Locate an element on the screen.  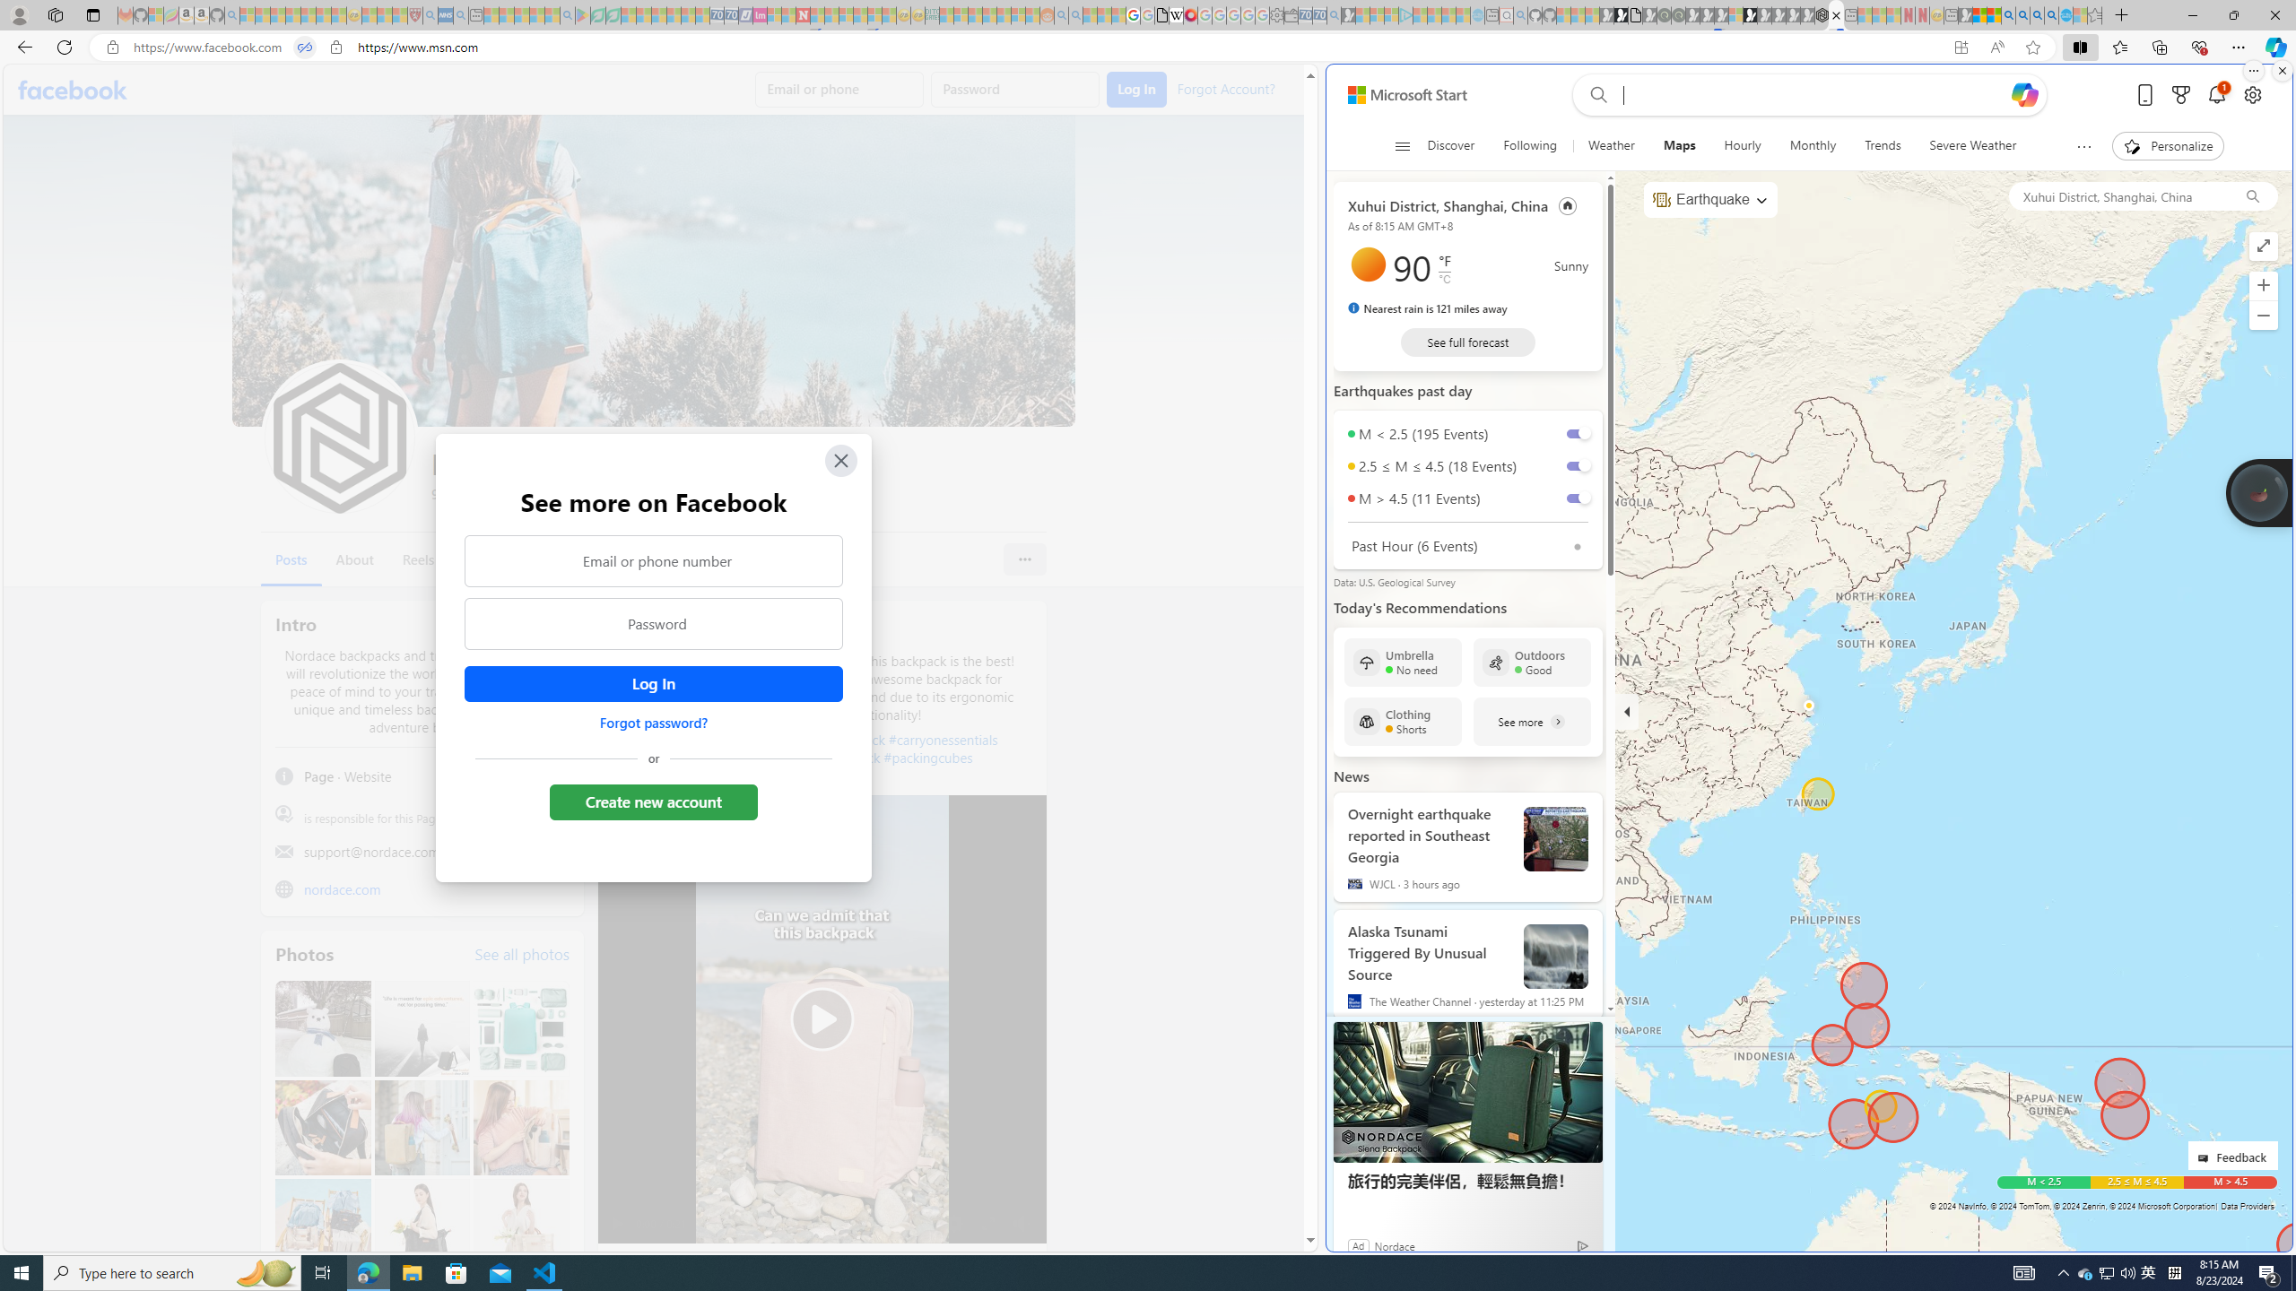
Microsoft Start Gaming - Sleeping is located at coordinates (1349, 15).